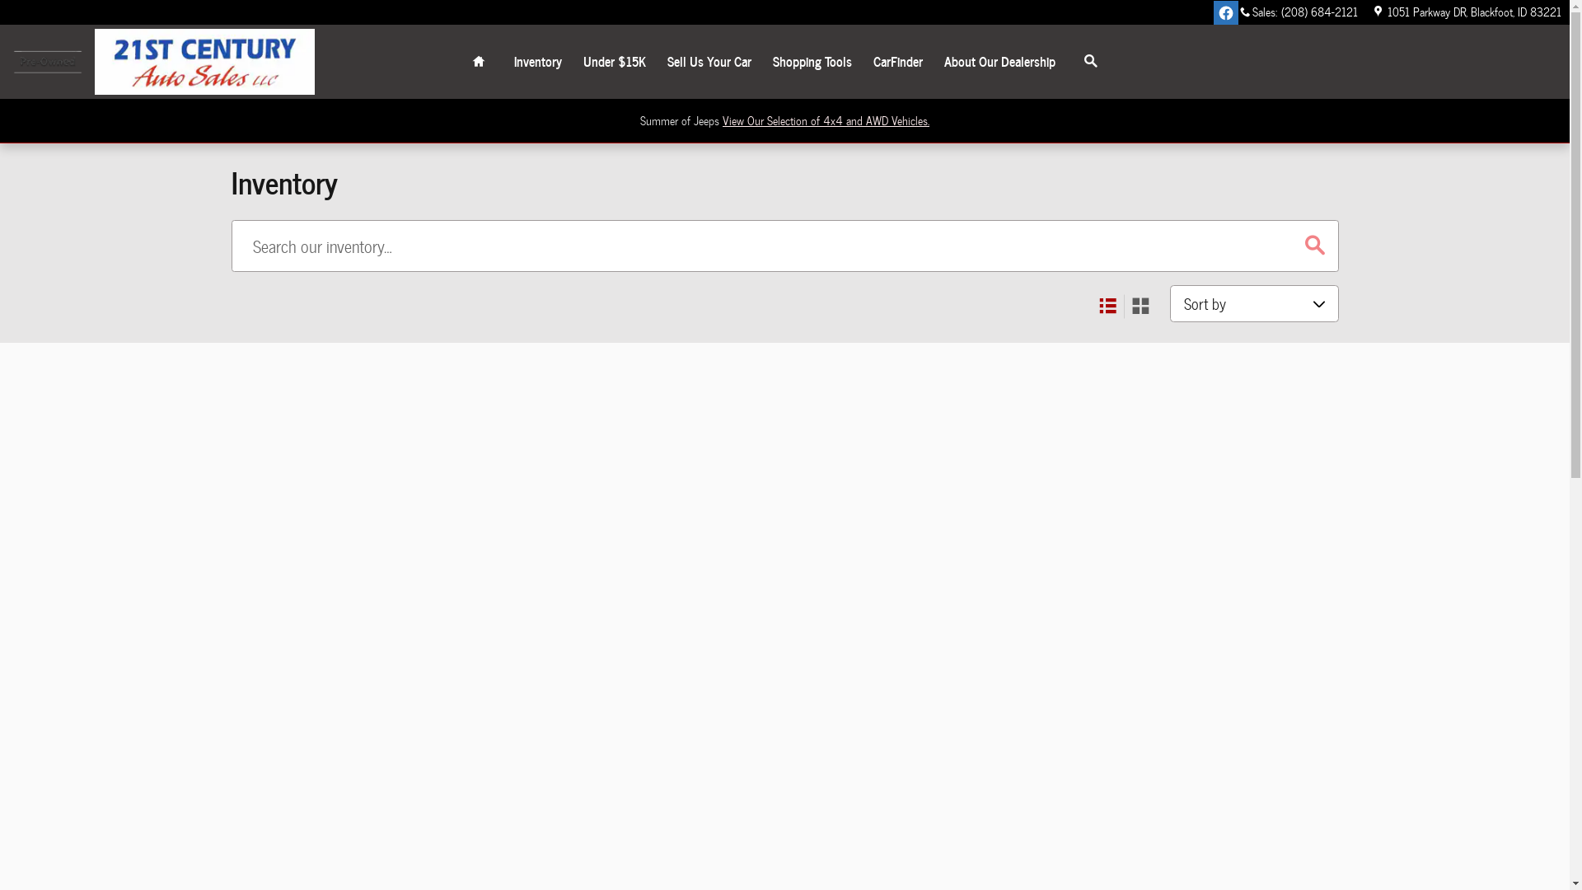 The width and height of the screenshot is (1582, 890). What do you see at coordinates (0, 0) in the screenshot?
I see `Skip to main content` at bounding box center [0, 0].